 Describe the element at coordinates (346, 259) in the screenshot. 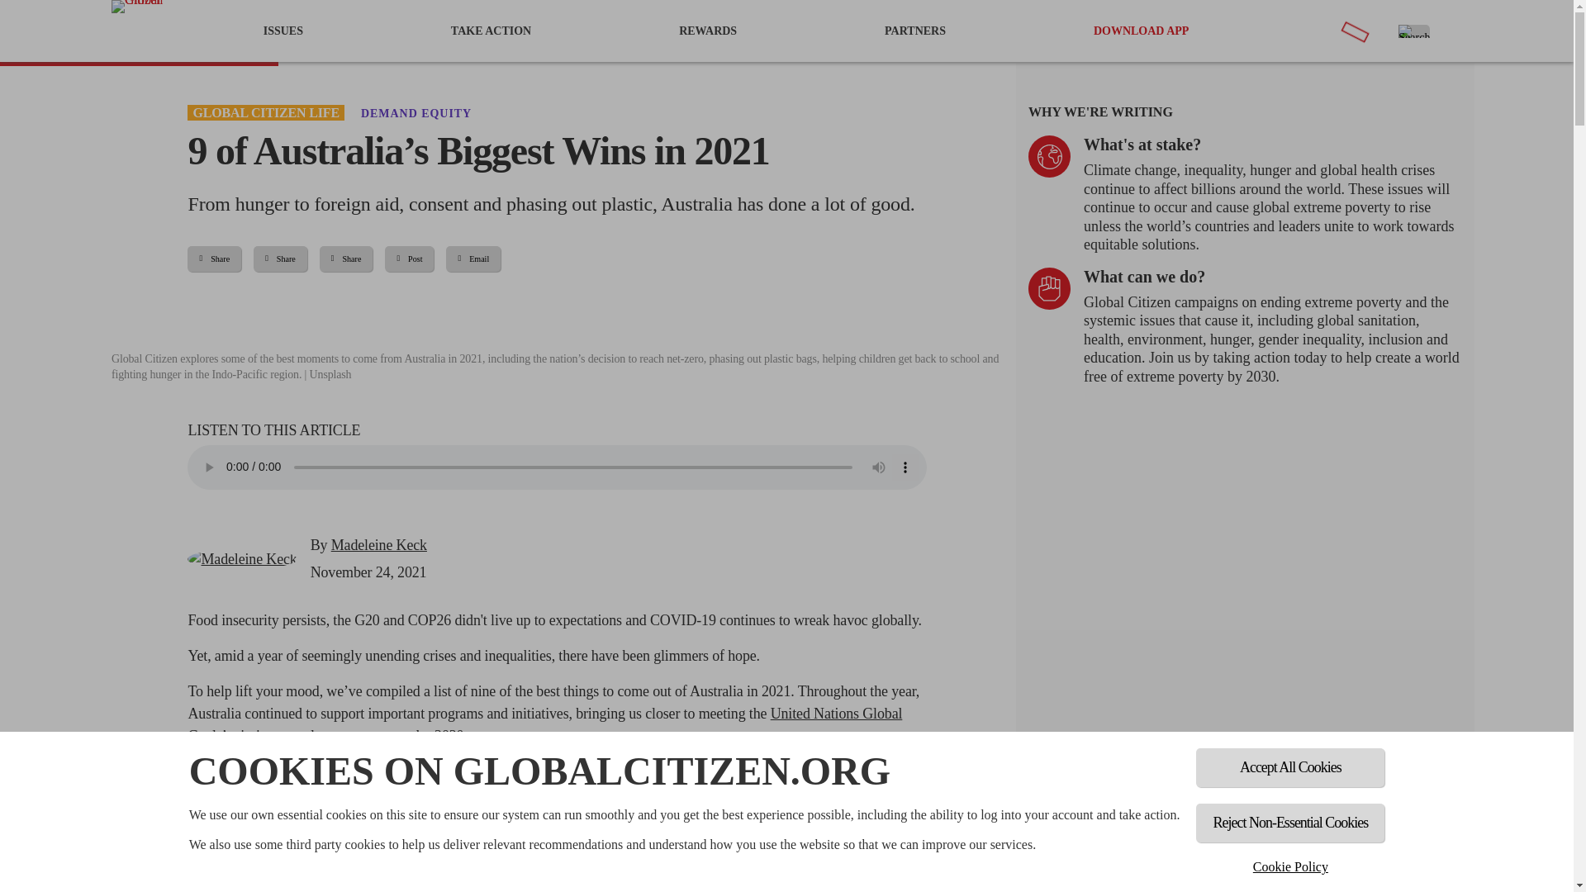

I see `Share` at that location.